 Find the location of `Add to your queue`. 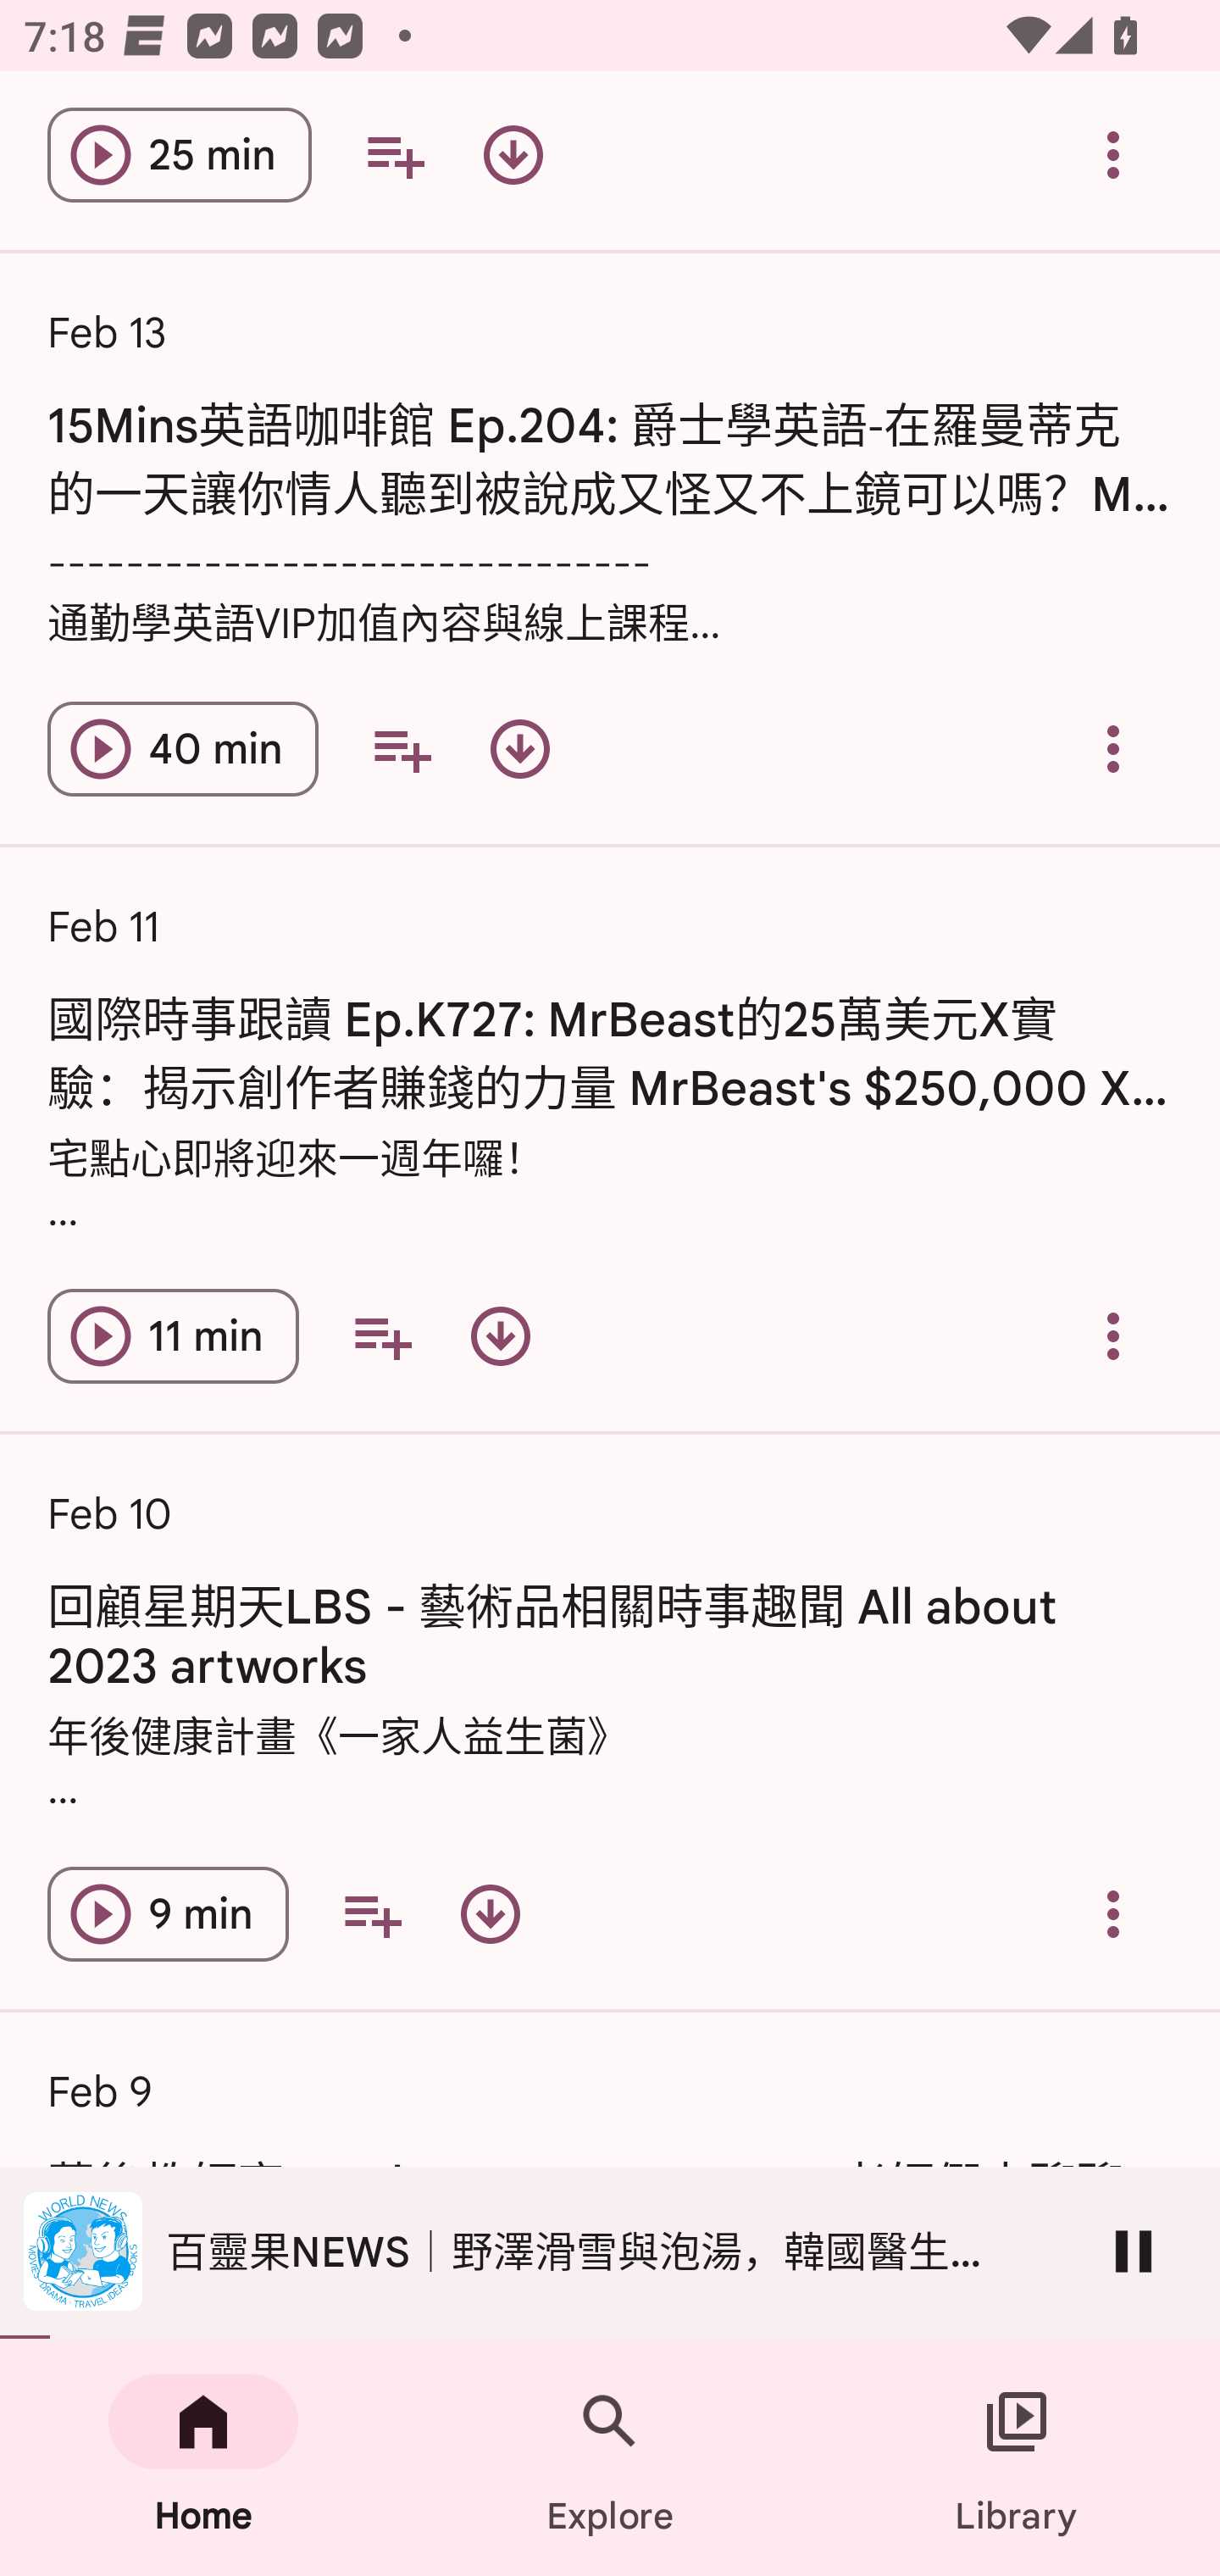

Add to your queue is located at coordinates (402, 747).